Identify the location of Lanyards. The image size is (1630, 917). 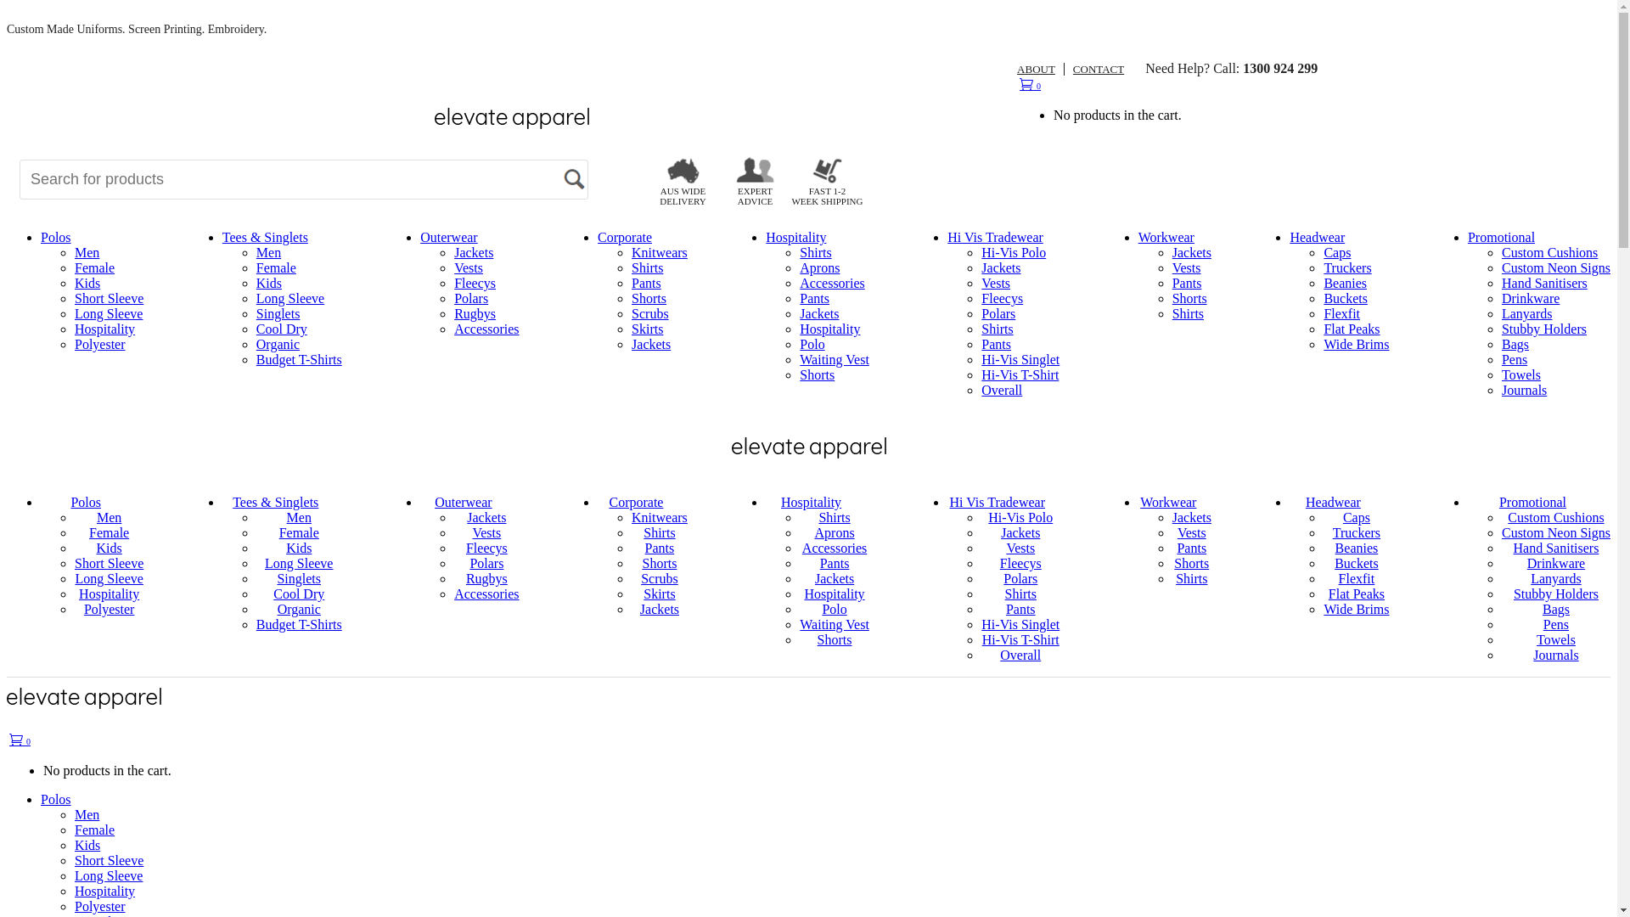
(1556, 579).